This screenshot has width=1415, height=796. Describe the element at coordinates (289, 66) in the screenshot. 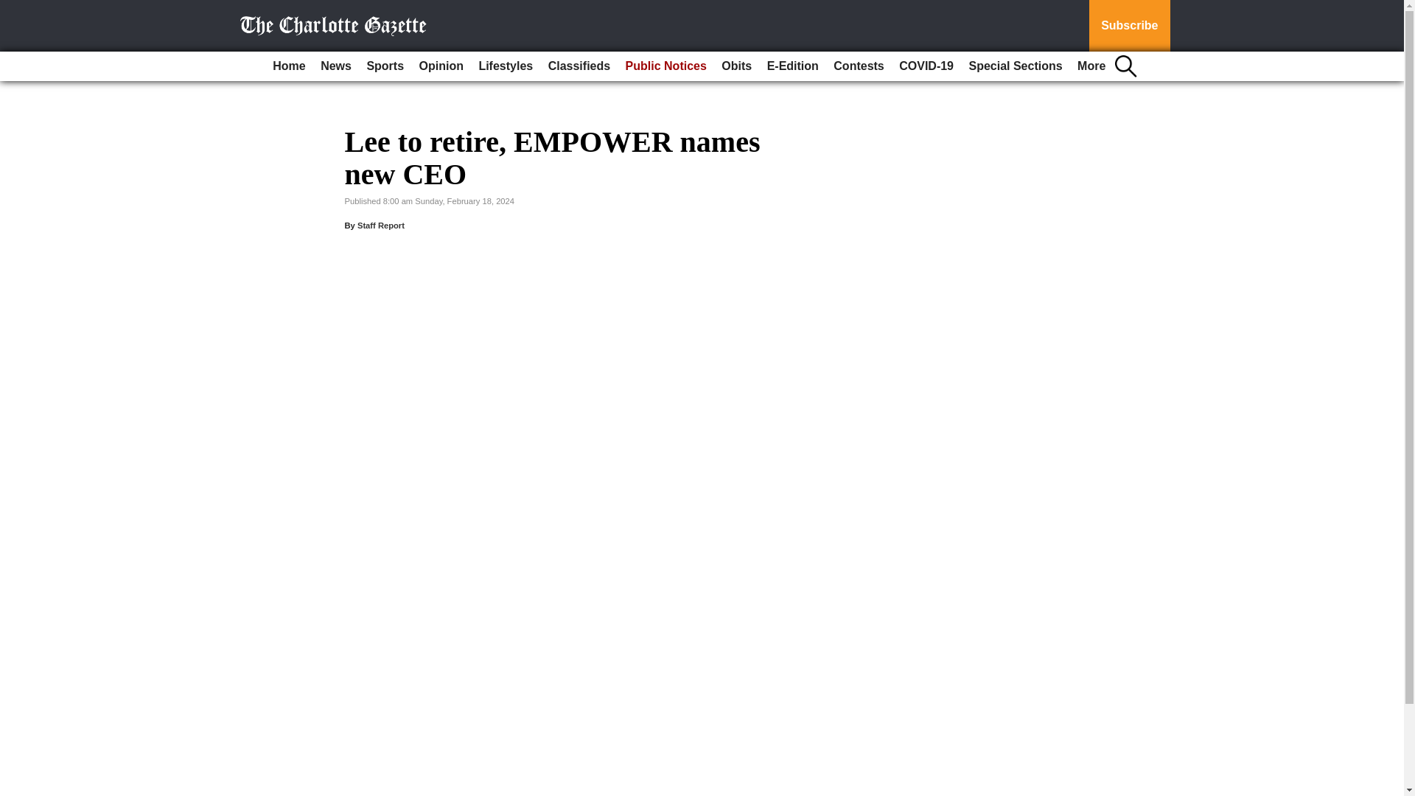

I see `Home` at that location.